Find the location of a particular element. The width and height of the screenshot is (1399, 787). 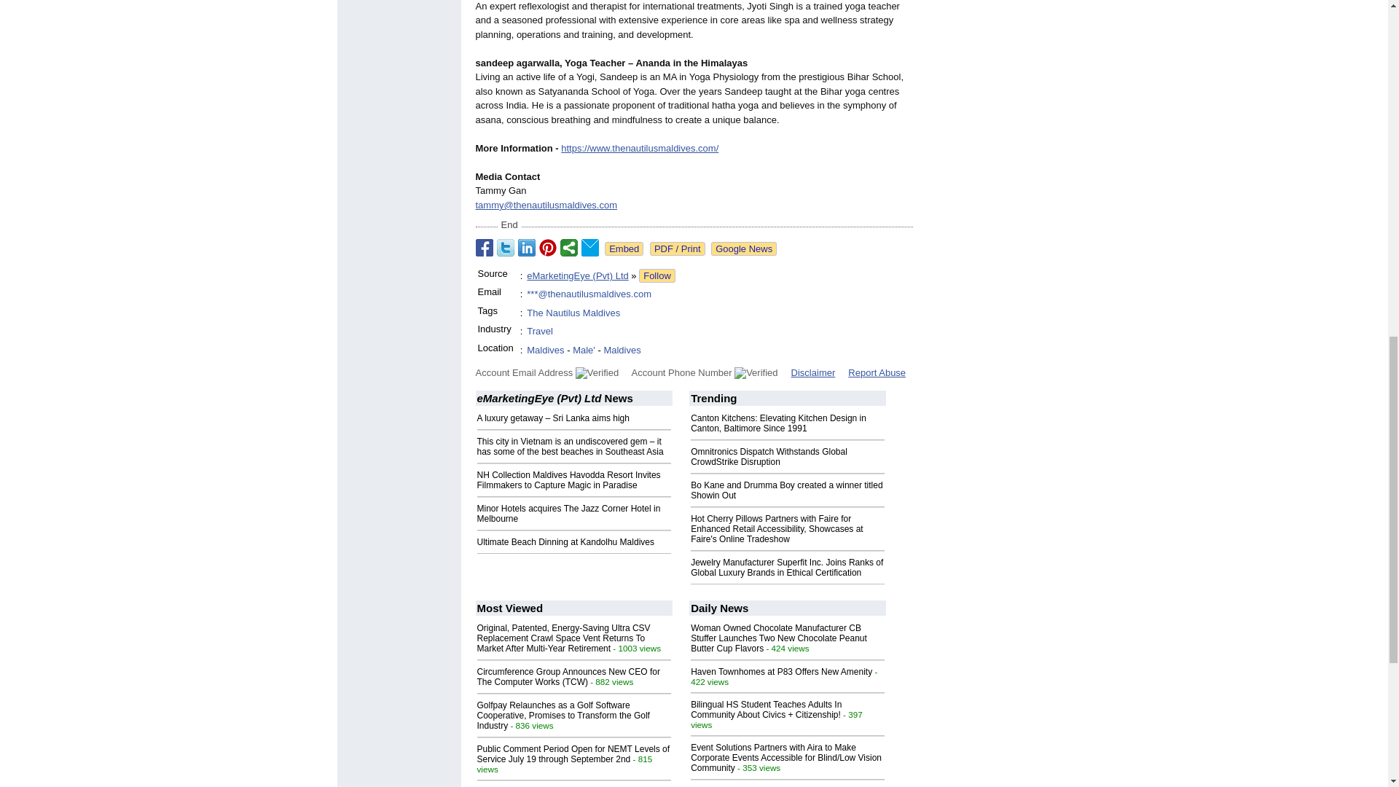

Email to a Friend is located at coordinates (590, 248).